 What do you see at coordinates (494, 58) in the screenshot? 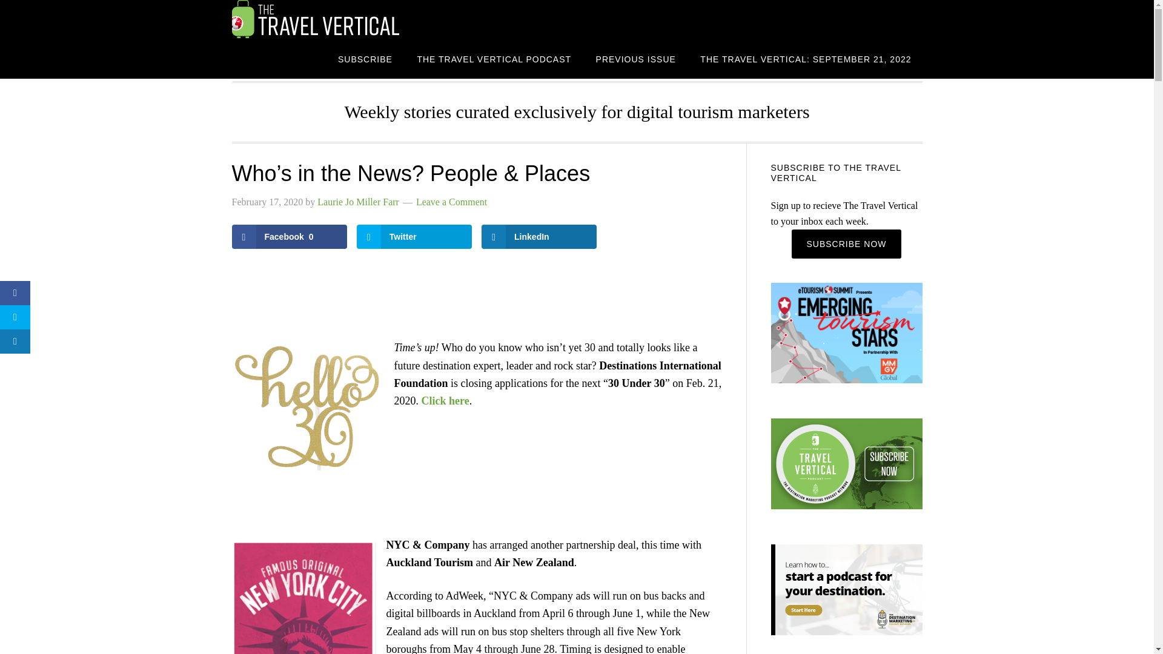
I see `THE TRAVEL VERTICAL PODCAST` at bounding box center [494, 58].